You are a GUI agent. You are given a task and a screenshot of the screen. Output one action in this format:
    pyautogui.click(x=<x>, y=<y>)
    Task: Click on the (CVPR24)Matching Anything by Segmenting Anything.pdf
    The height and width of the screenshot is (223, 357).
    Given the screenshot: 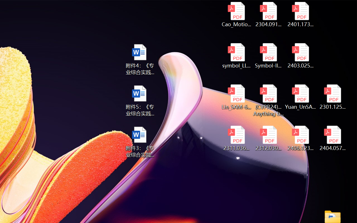 What is the action you would take?
    pyautogui.click(x=268, y=100)
    